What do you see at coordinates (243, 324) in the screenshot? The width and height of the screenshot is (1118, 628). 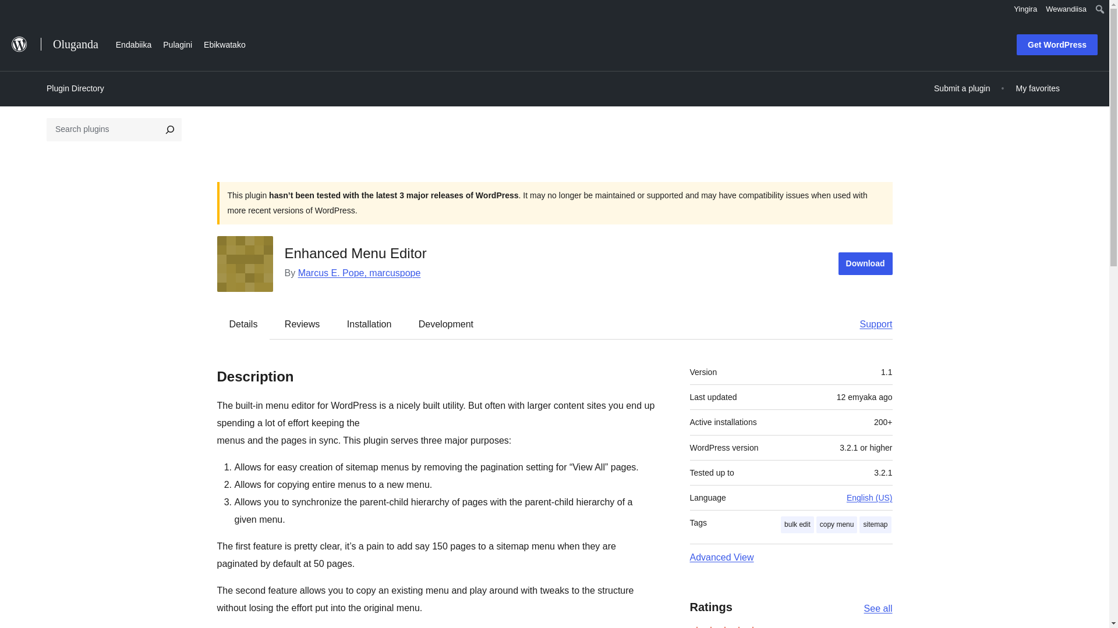 I see `Details` at bounding box center [243, 324].